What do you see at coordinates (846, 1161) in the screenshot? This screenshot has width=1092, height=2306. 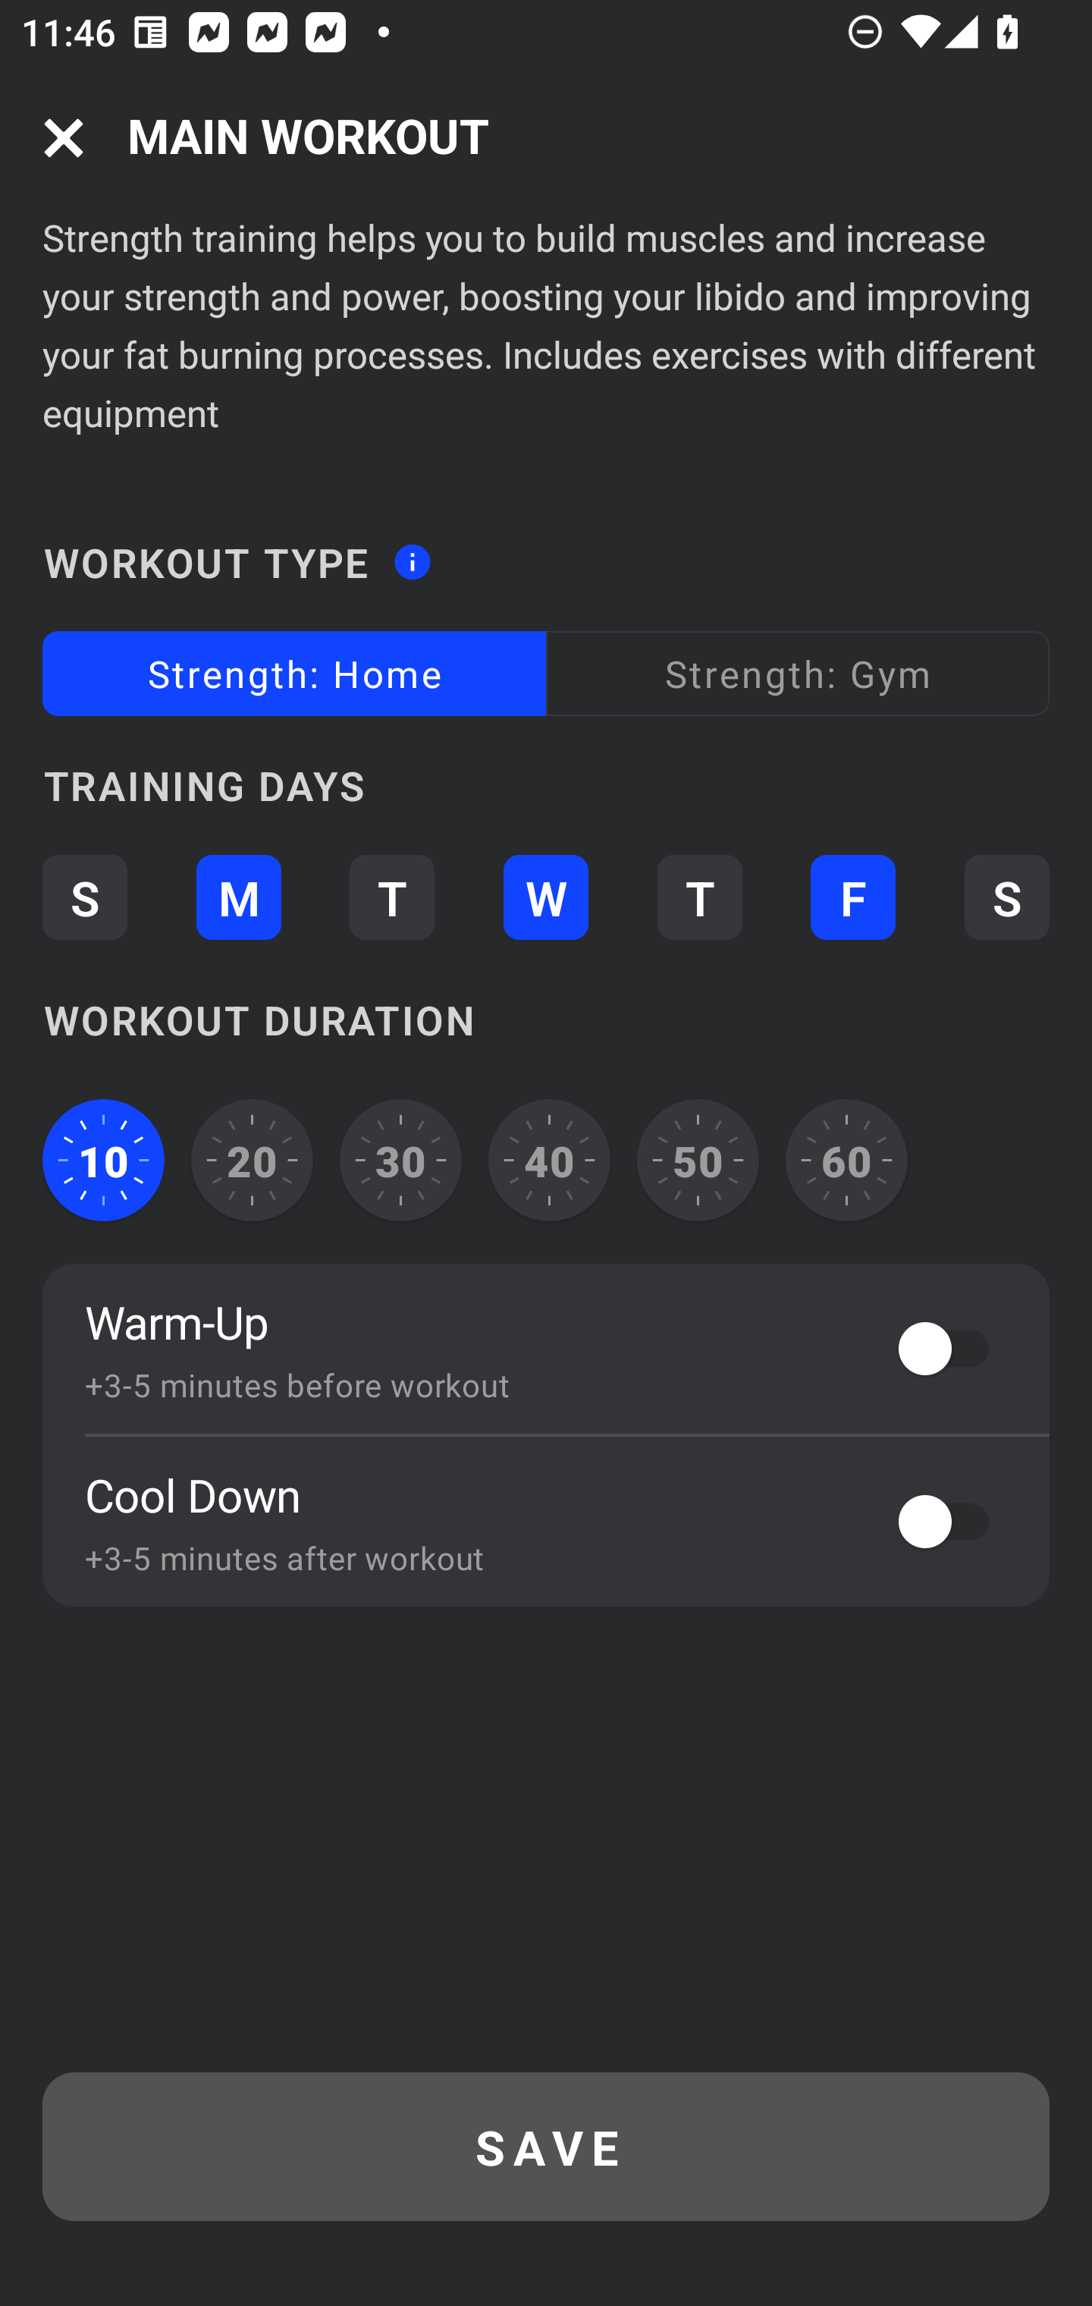 I see `60` at bounding box center [846, 1161].